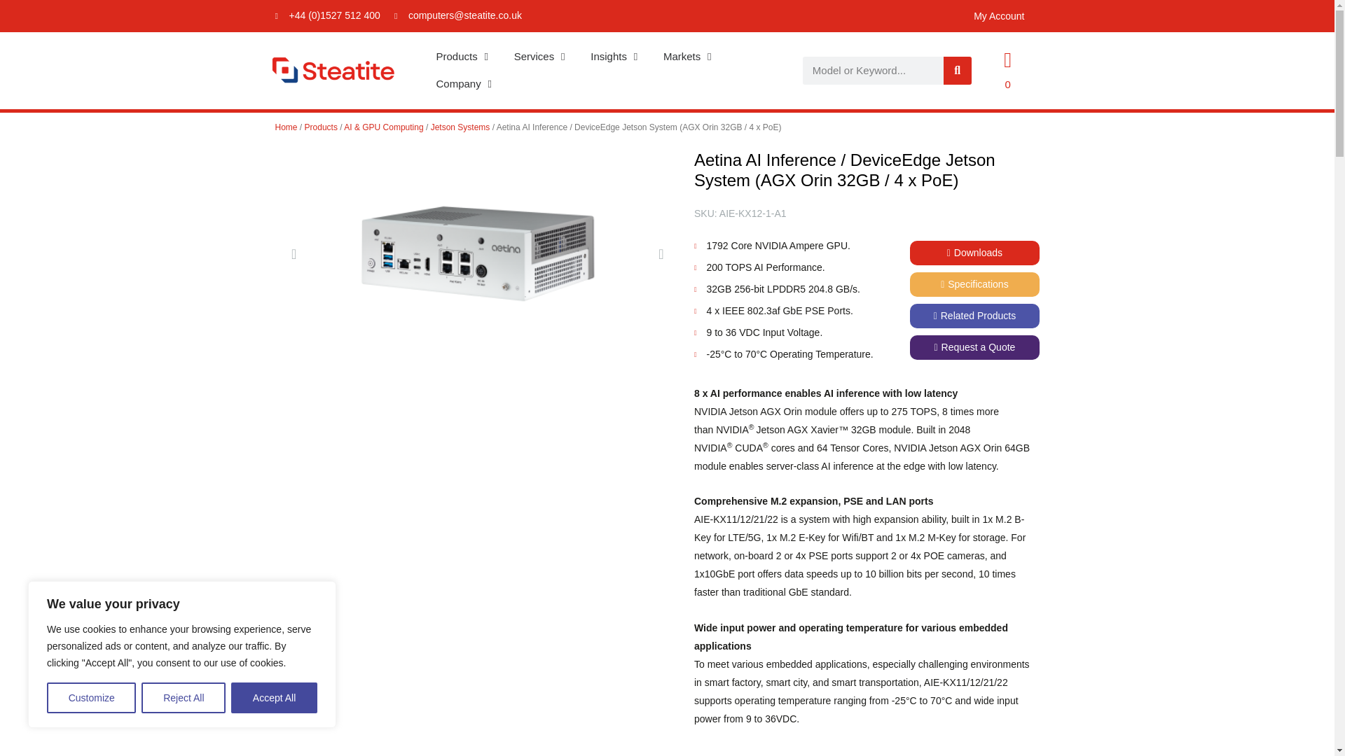 The height and width of the screenshot is (756, 1345). Describe the element at coordinates (91, 698) in the screenshot. I see `Customize` at that location.